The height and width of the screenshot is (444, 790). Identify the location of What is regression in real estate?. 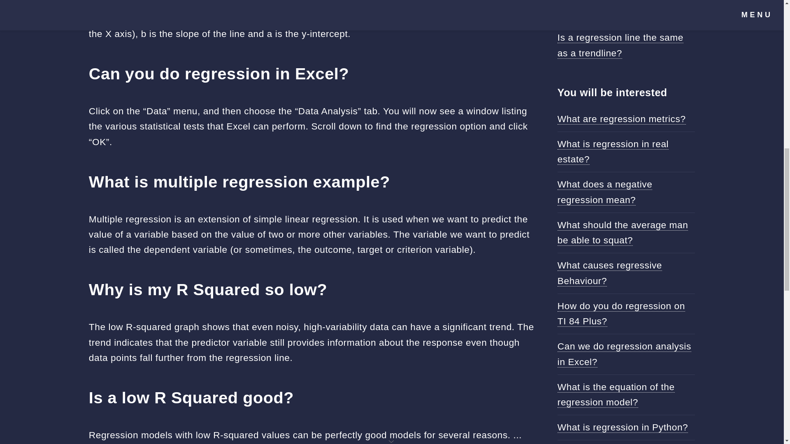
(613, 151).